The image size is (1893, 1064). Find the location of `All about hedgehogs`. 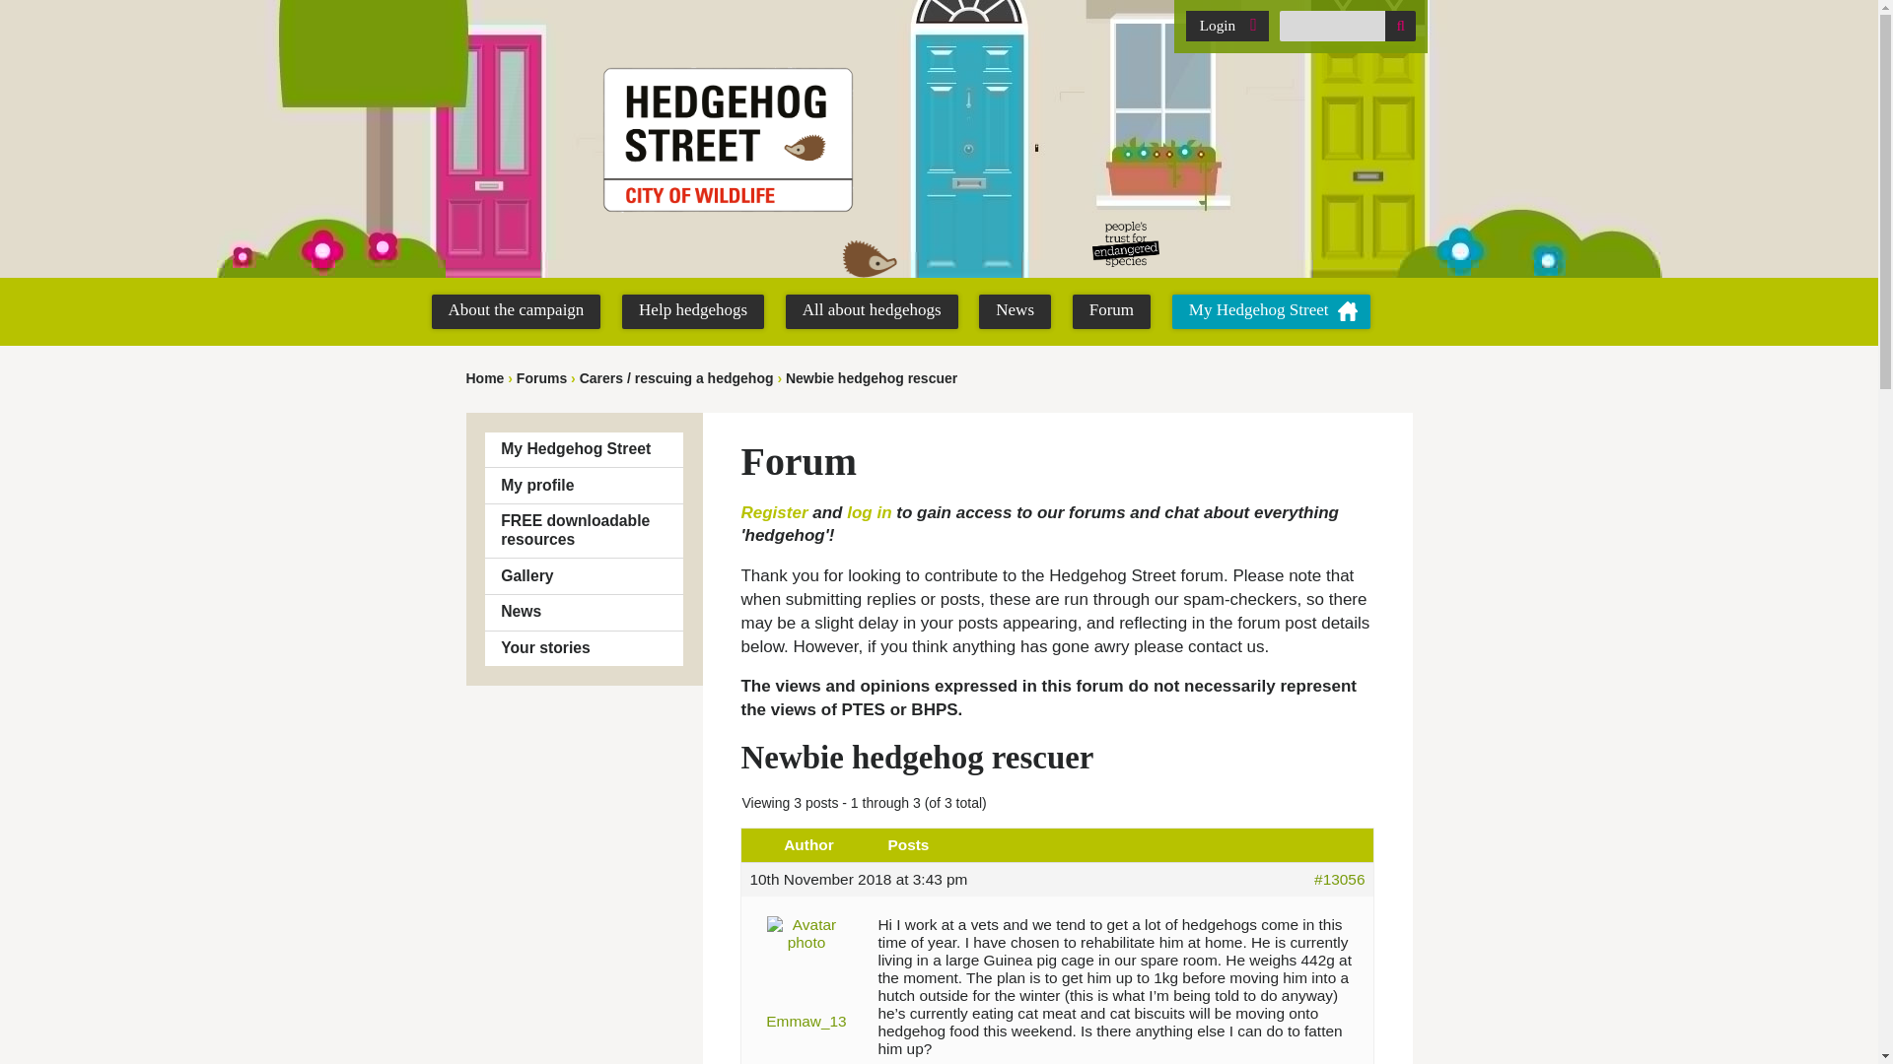

All about hedgehogs is located at coordinates (872, 311).